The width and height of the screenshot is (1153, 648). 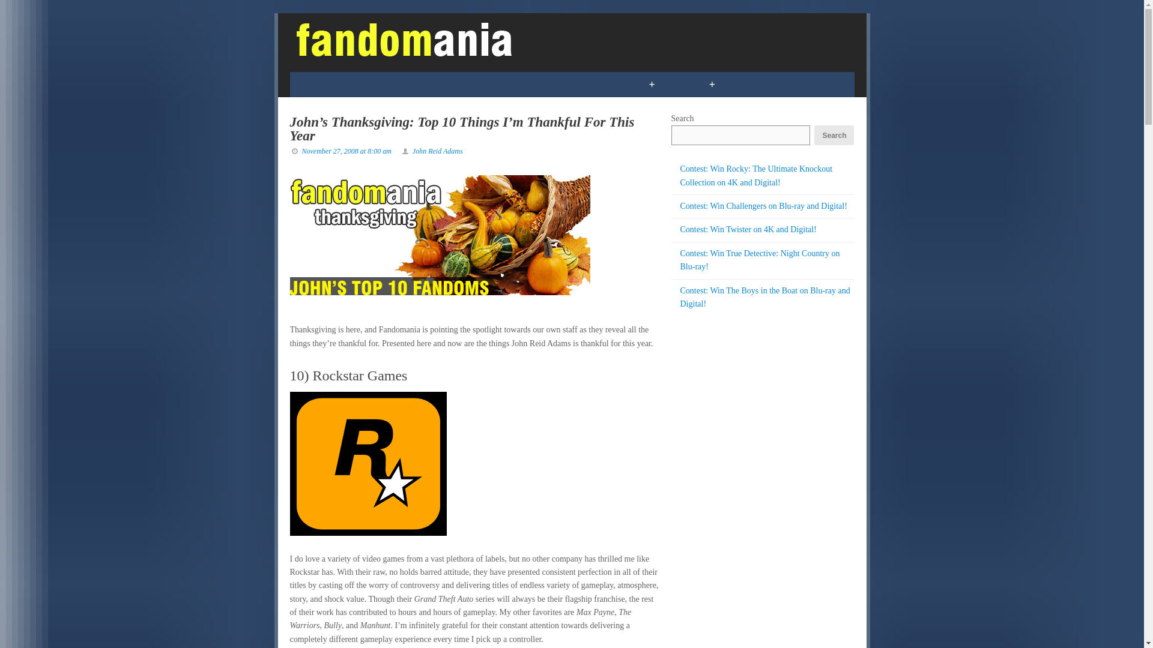 I want to click on Comics, so click(x=319, y=84).